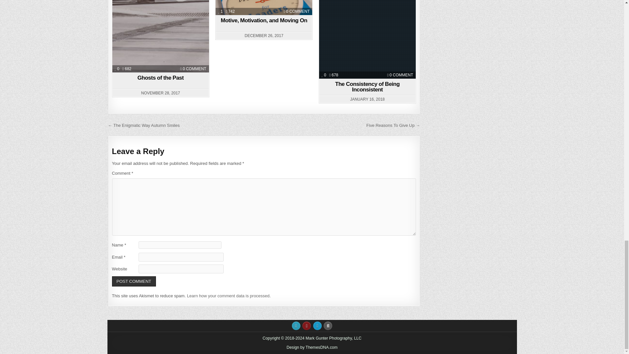 The width and height of the screenshot is (629, 354). I want to click on Ghosts of the Past, so click(161, 78).